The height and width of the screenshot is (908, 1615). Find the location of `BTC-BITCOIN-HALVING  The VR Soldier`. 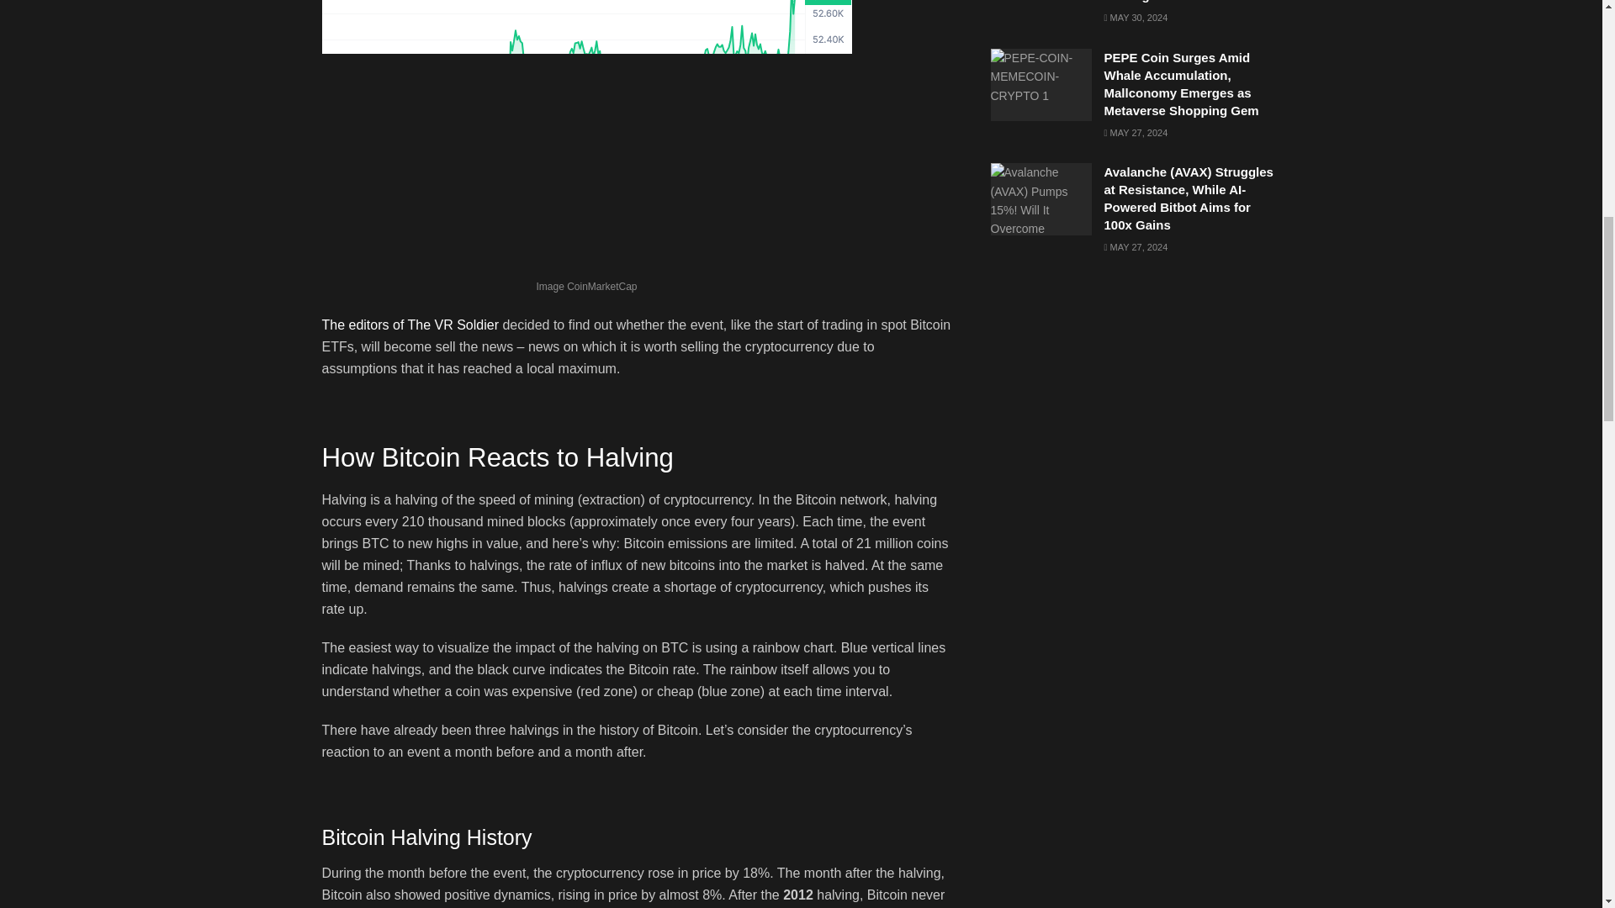

BTC-BITCOIN-HALVING  The VR Soldier is located at coordinates (585, 136).